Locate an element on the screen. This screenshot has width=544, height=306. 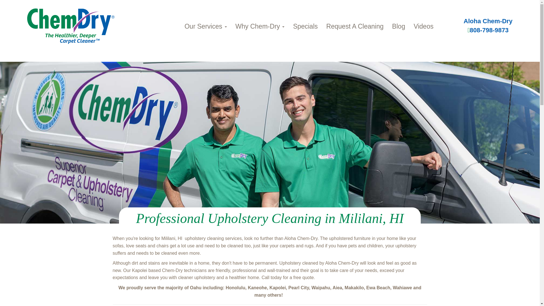
Aloha Chem-Dry of Kapolei, Hawaii Logo is located at coordinates (71, 26).